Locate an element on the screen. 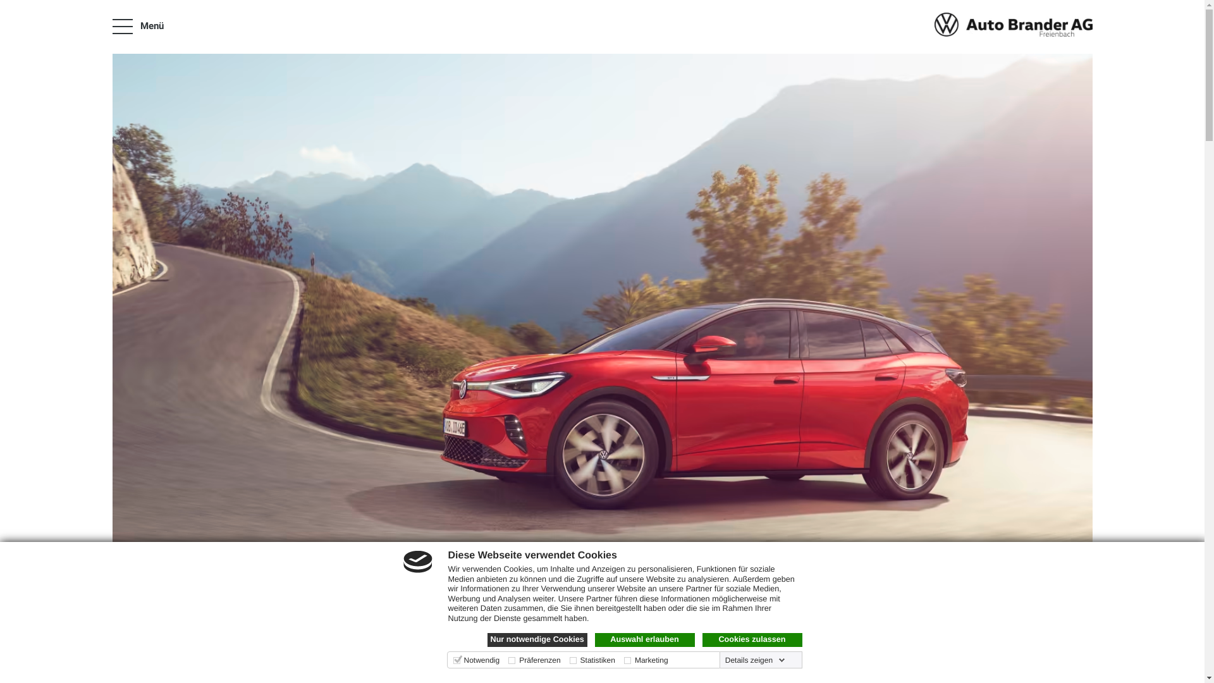  Cookies zulassen is located at coordinates (752, 640).